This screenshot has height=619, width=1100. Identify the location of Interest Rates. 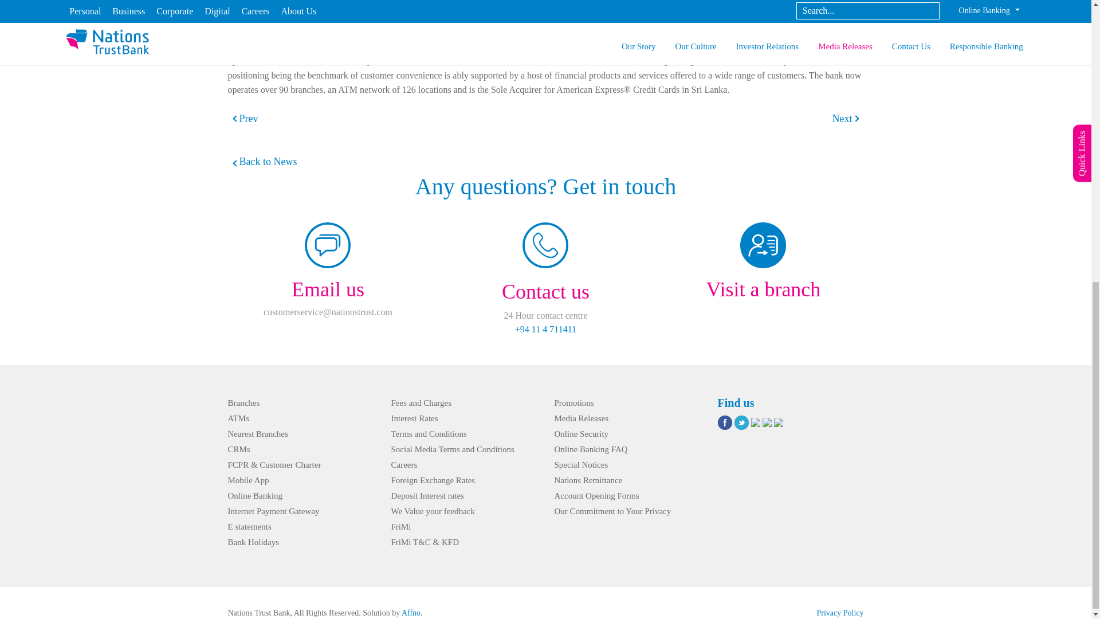
(414, 418).